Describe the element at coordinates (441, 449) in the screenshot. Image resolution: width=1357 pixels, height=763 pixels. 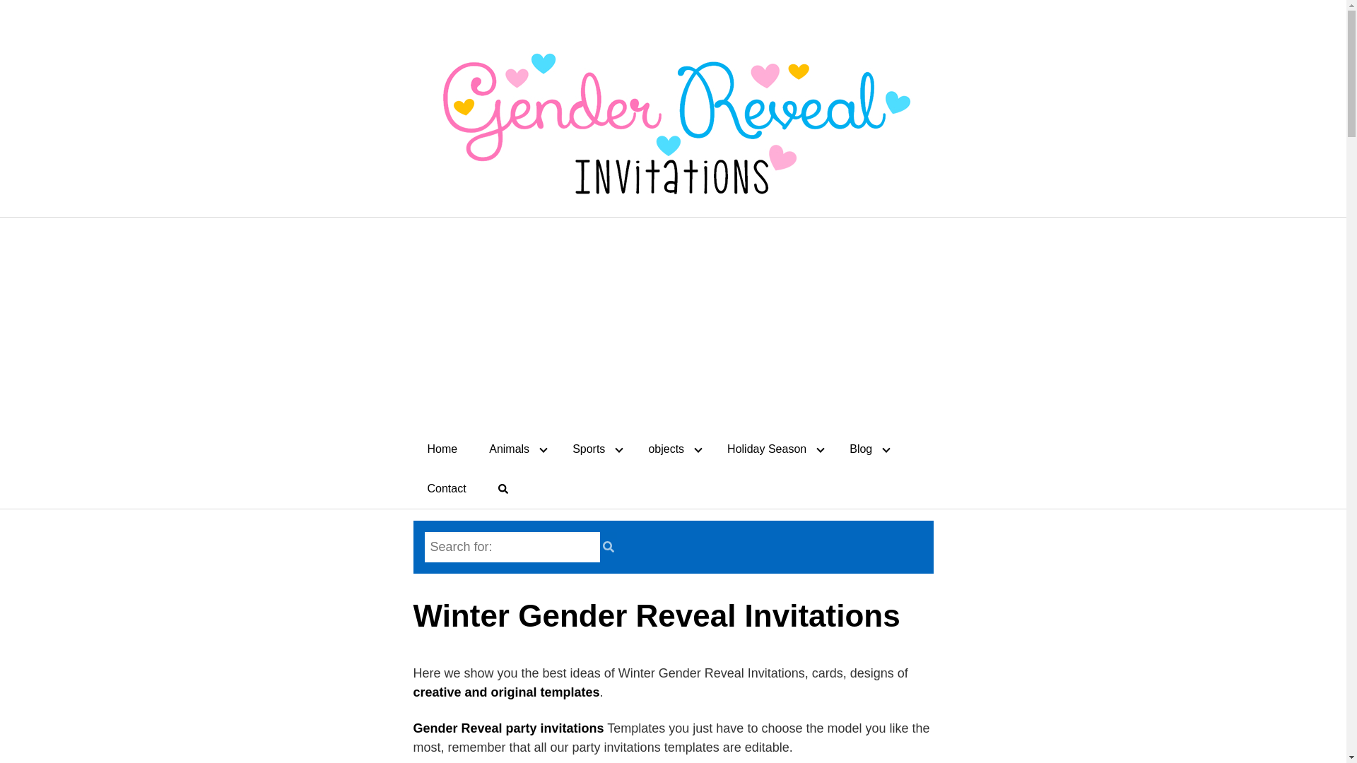
I see `Home` at that location.